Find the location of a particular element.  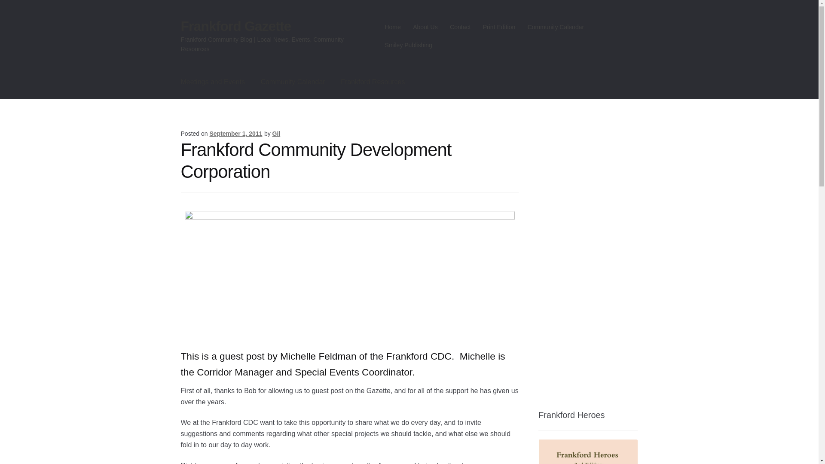

Meetings and Events is located at coordinates (213, 82).